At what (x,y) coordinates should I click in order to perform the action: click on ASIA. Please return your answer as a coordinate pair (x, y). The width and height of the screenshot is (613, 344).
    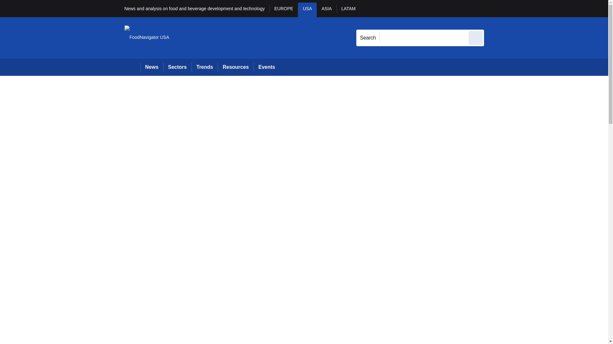
    Looking at the image, I should click on (327, 10).